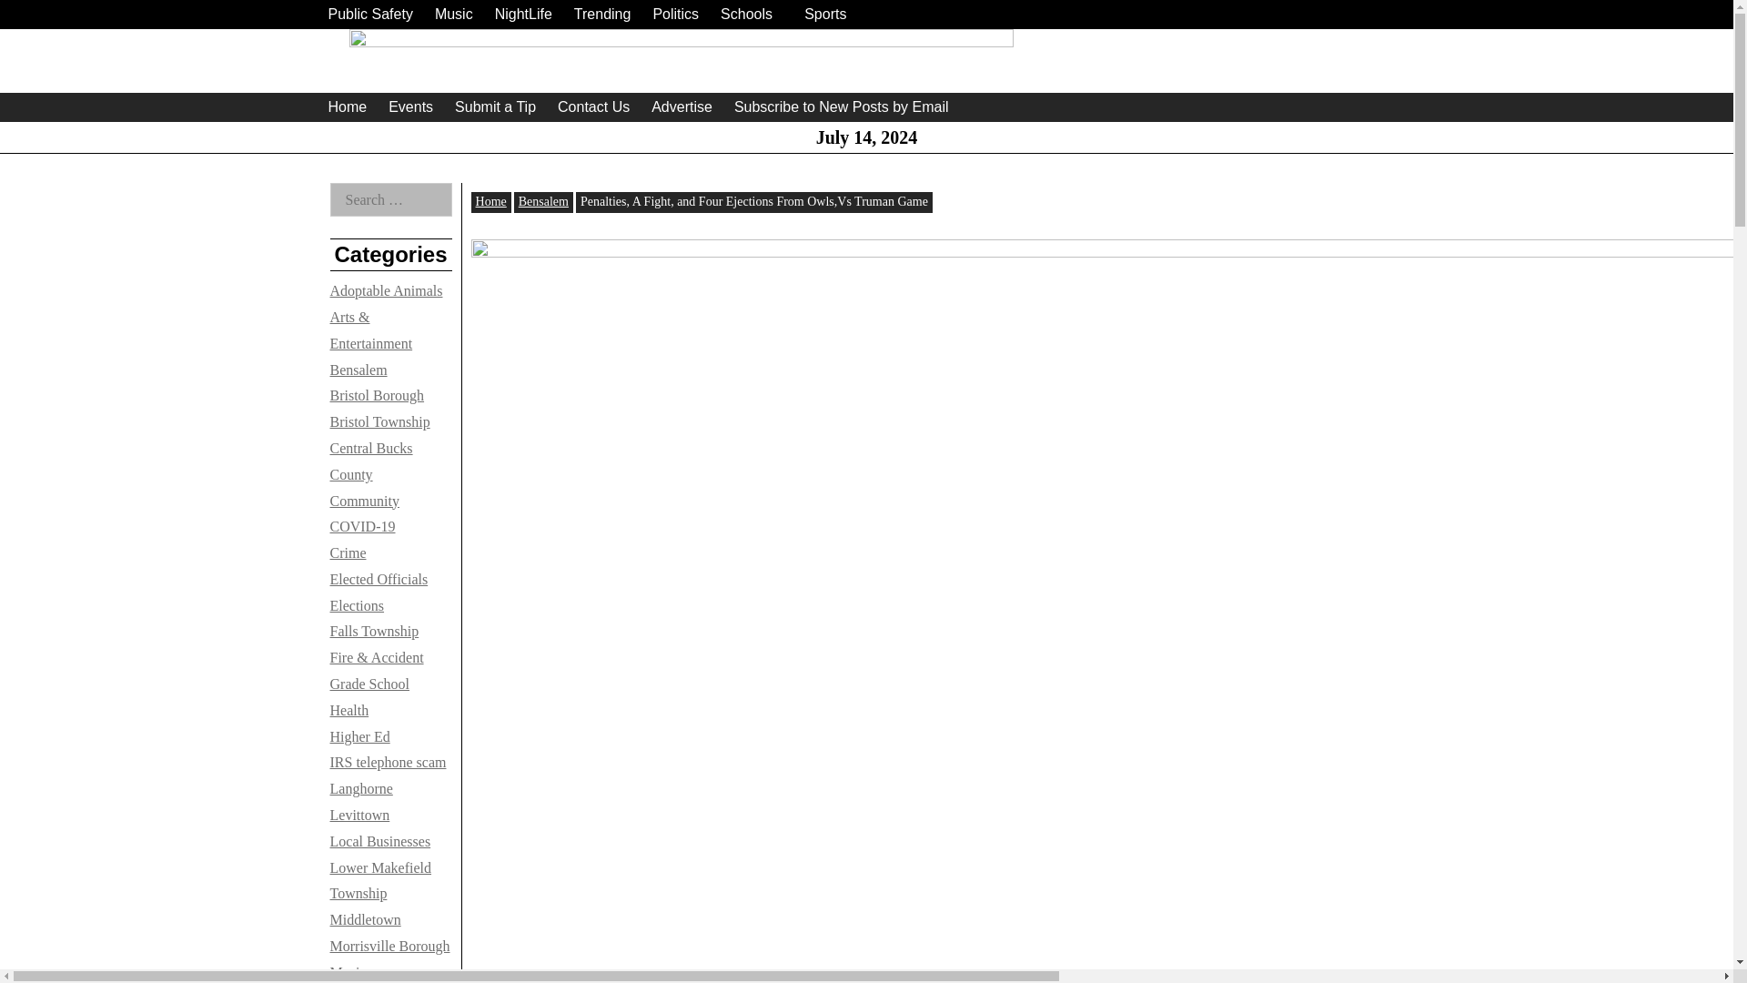 The width and height of the screenshot is (1747, 983). I want to click on Politics, so click(675, 15).